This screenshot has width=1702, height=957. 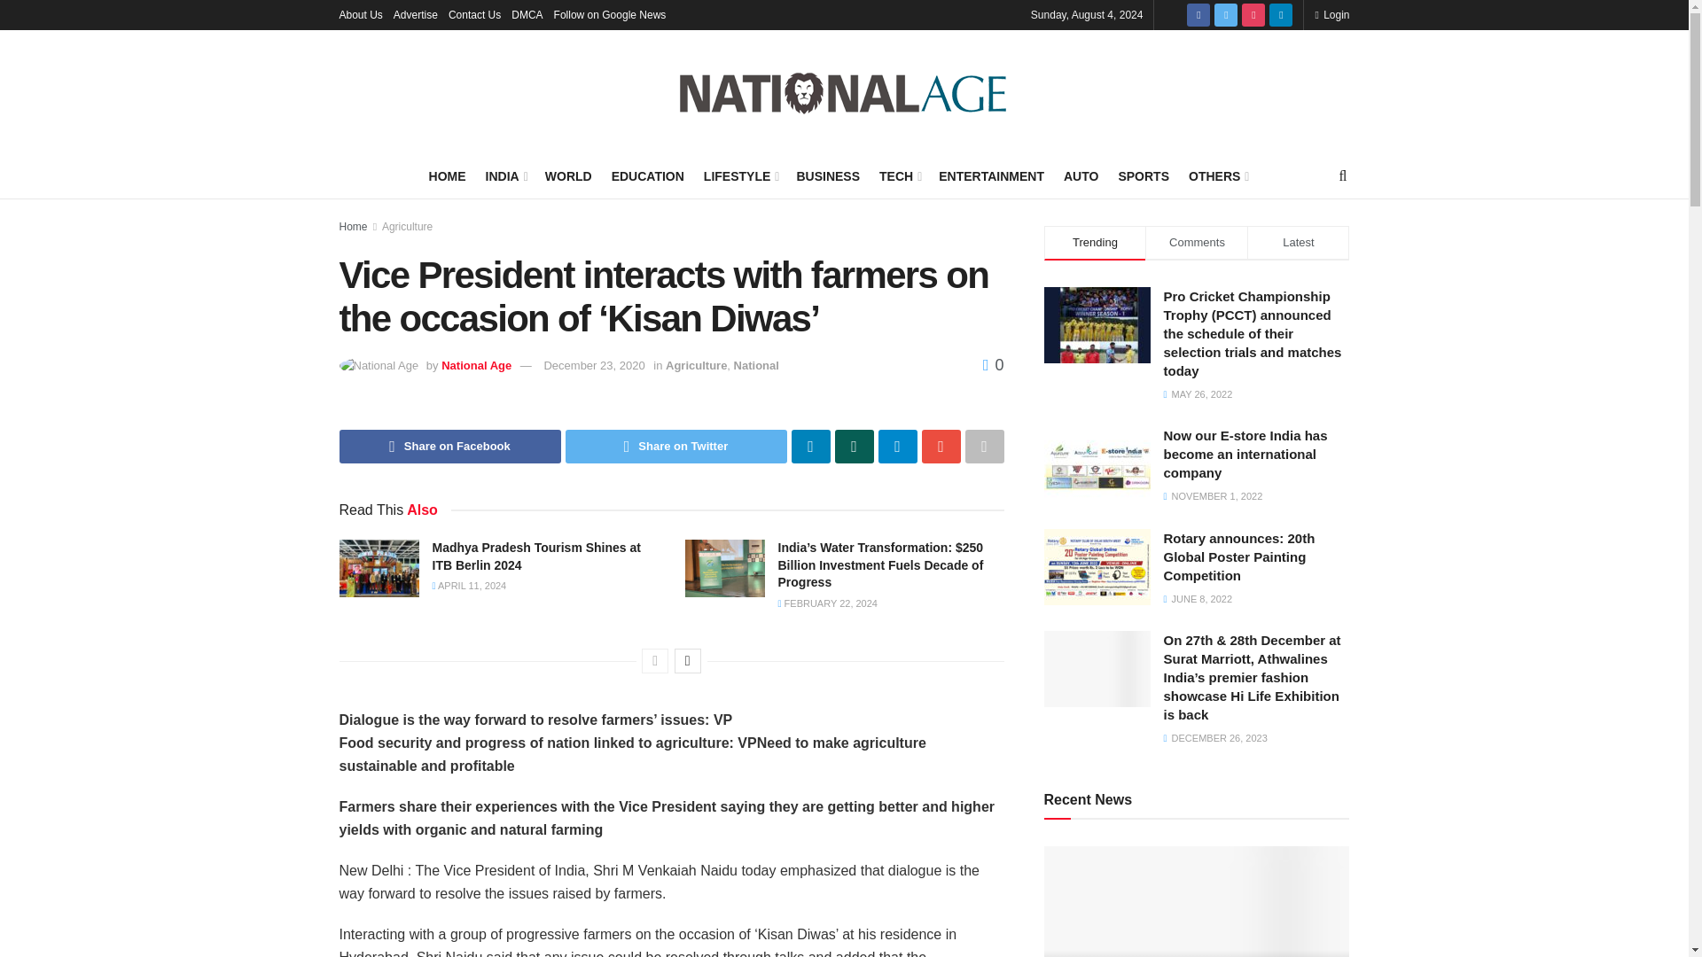 I want to click on EDUCATION, so click(x=647, y=175).